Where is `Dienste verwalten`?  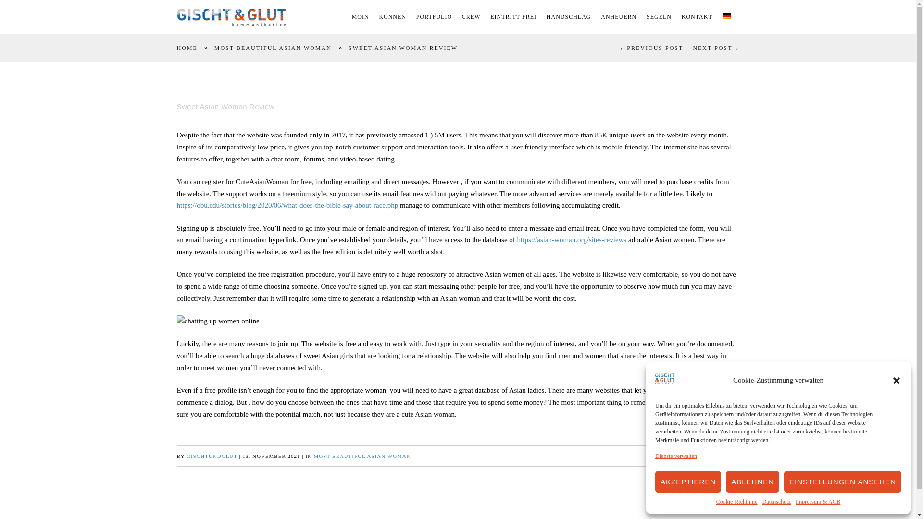
Dienste verwalten is located at coordinates (676, 457).